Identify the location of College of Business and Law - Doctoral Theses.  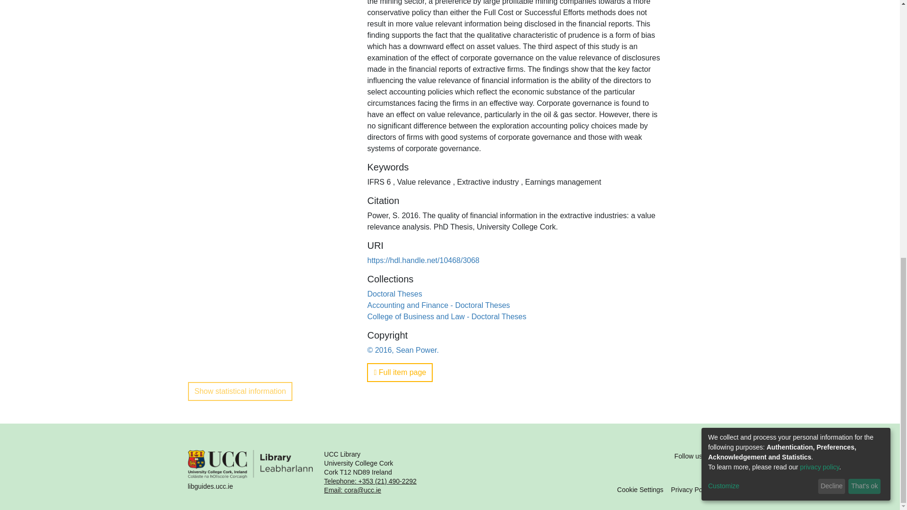
(446, 316).